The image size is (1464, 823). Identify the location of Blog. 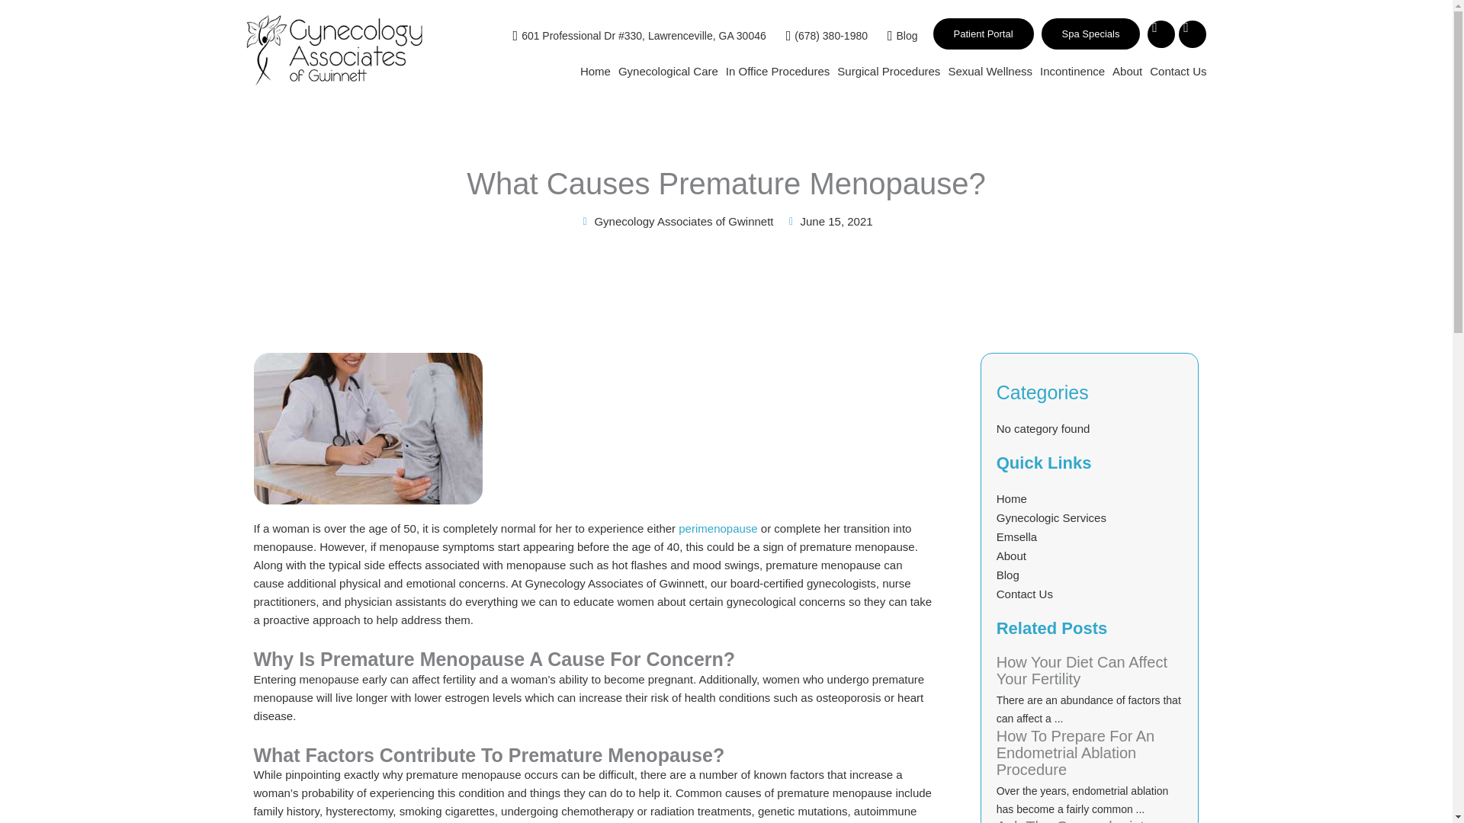
(897, 35).